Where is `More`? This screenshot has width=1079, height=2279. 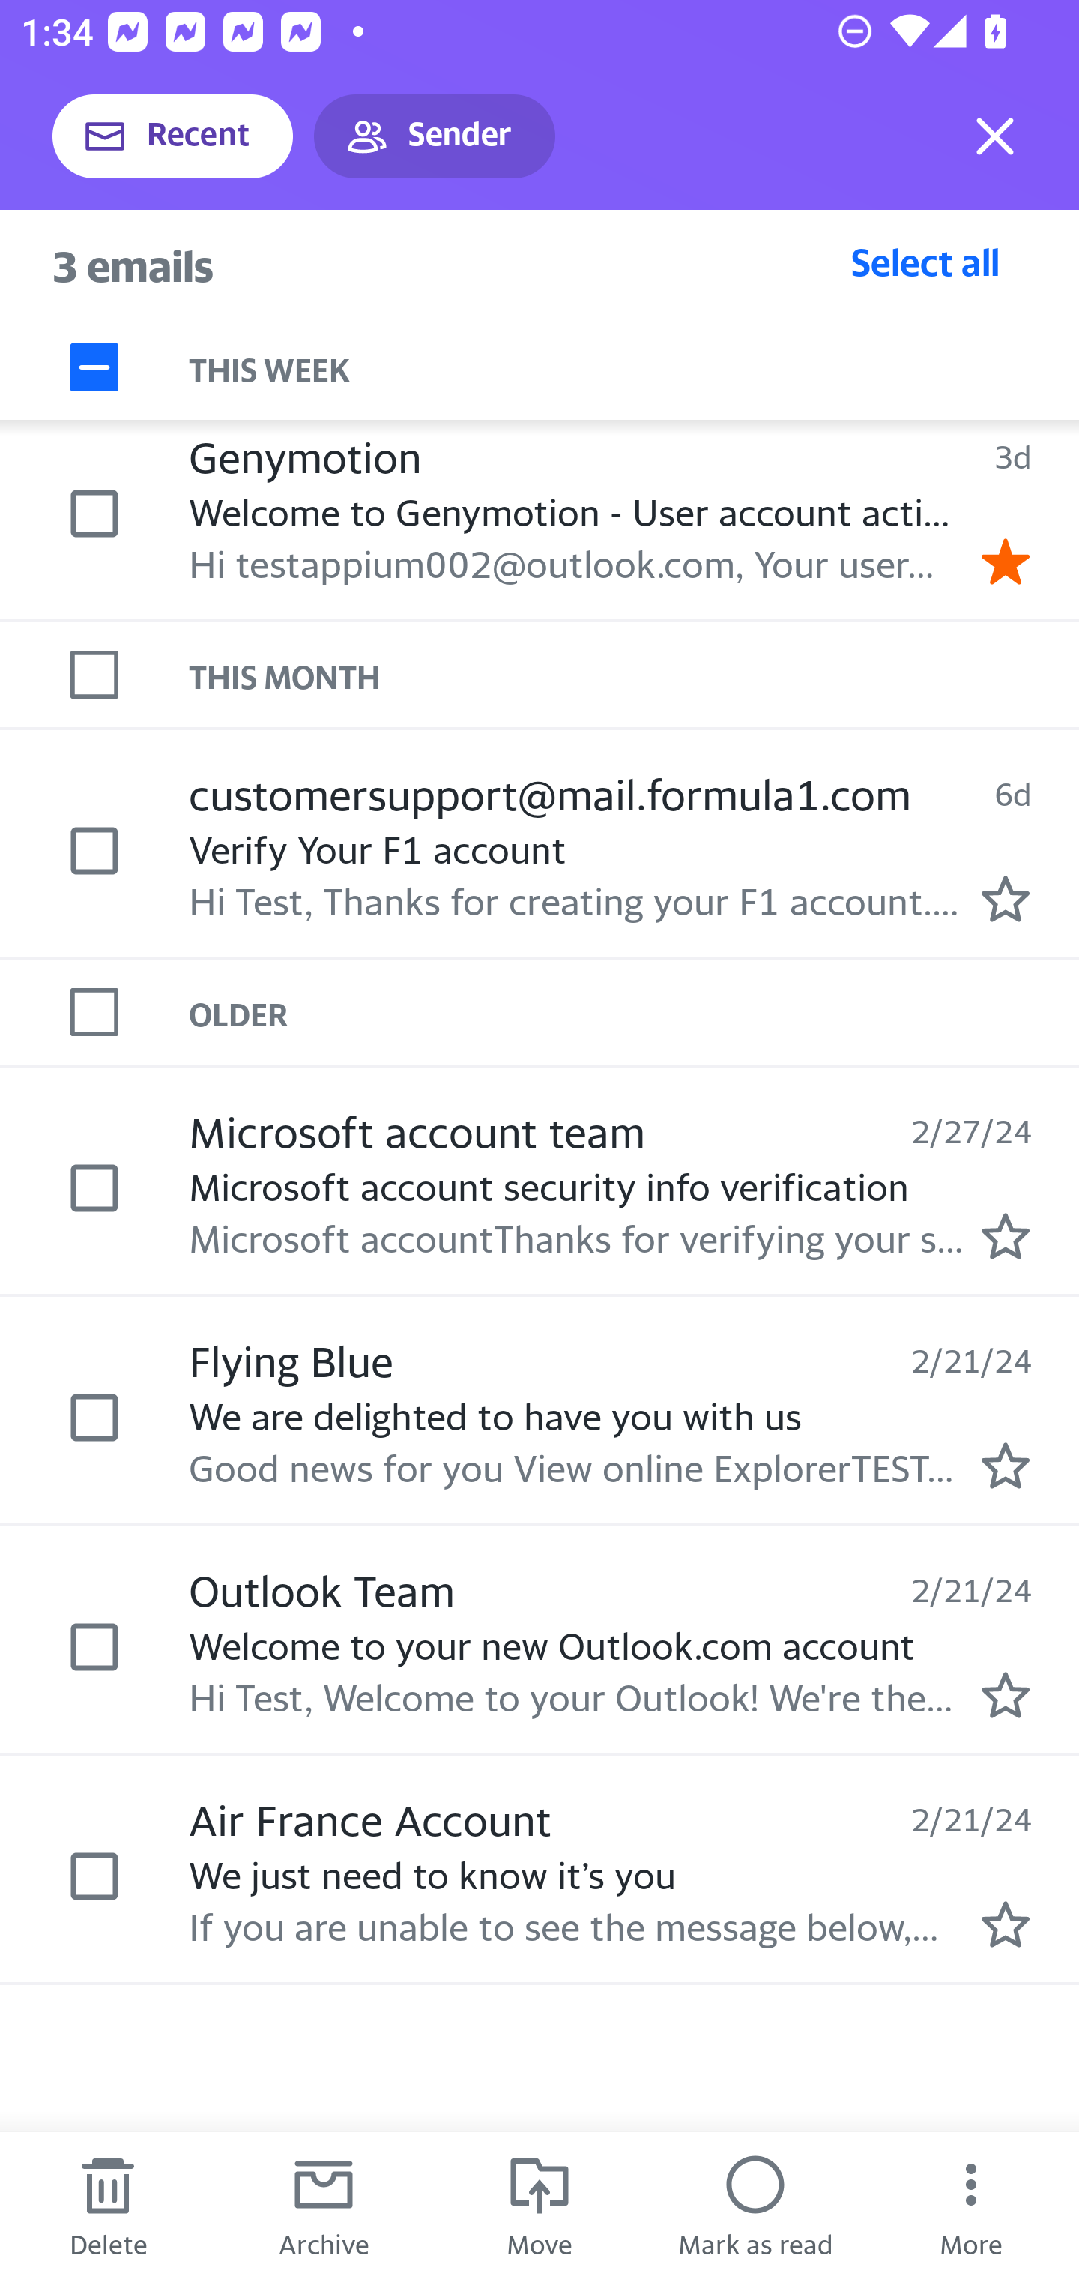
More is located at coordinates (971, 2206).